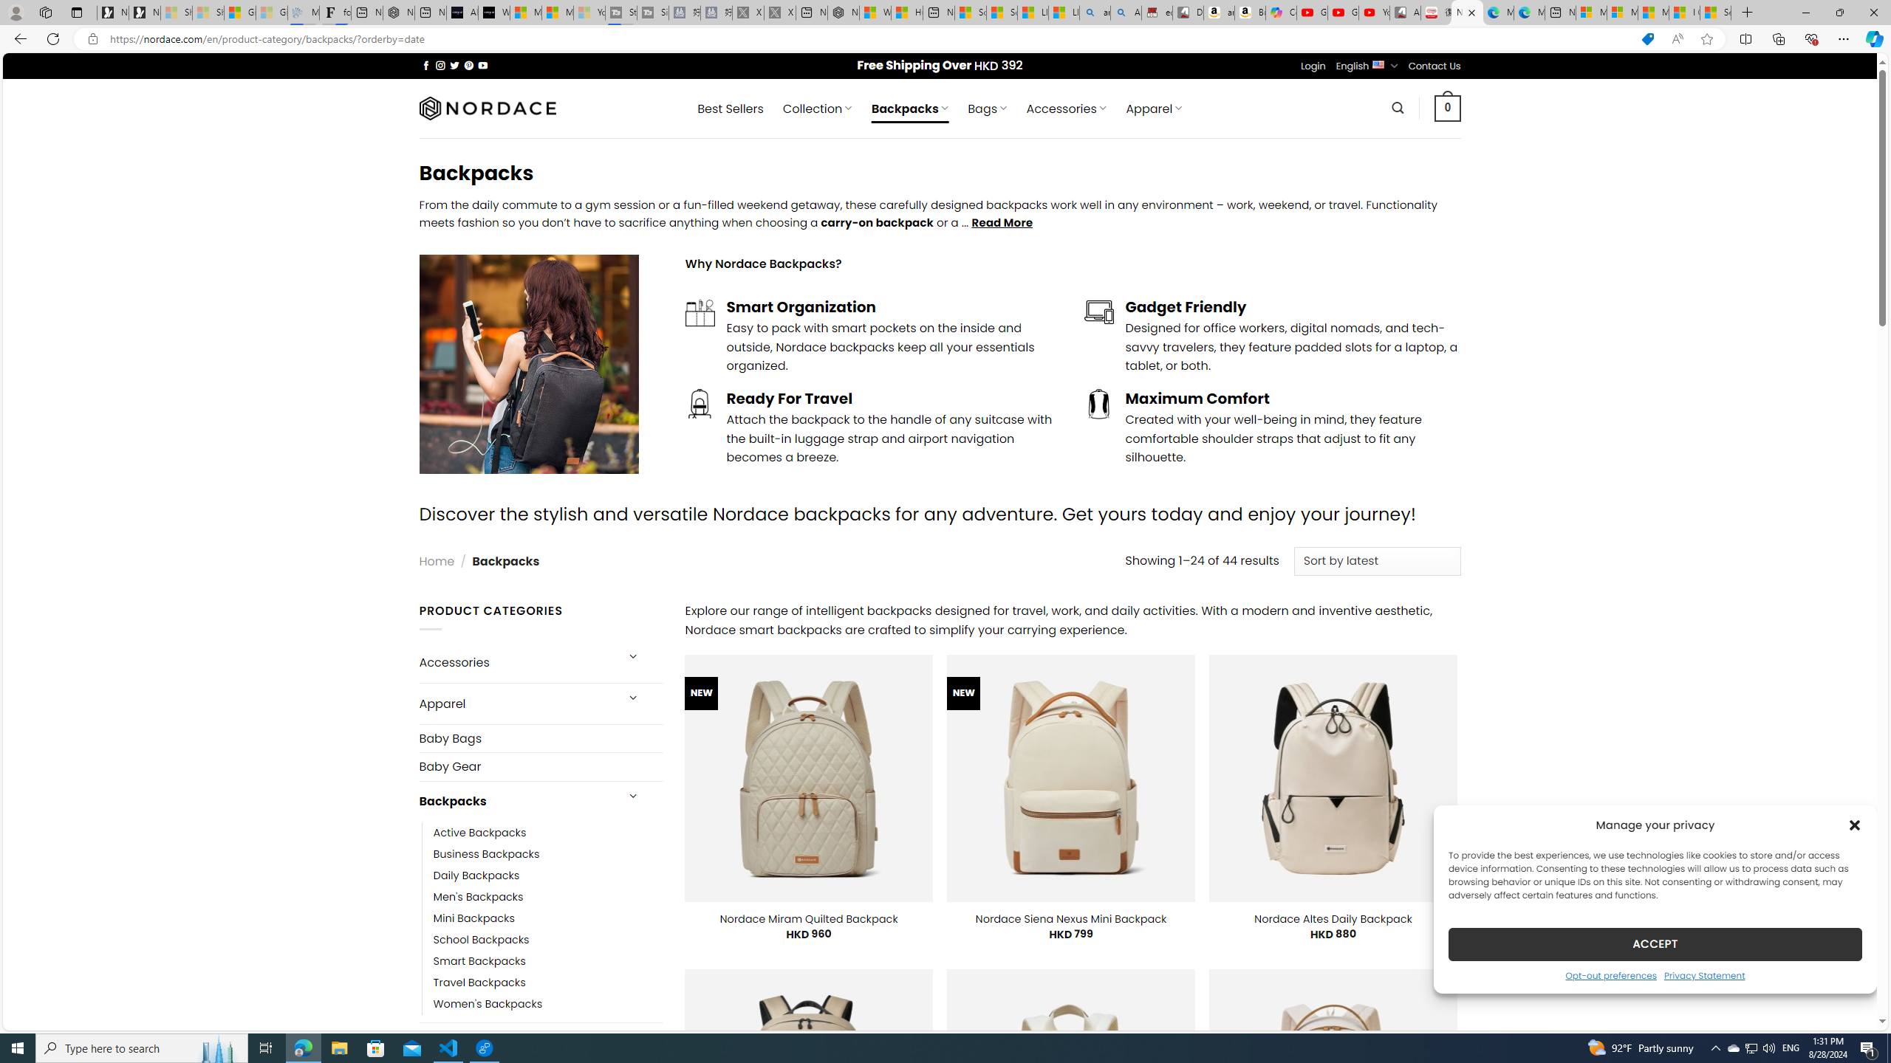 The image size is (1891, 1063). I want to click on Huge shark washes ashore at New York City beach | Watch, so click(906, 13).